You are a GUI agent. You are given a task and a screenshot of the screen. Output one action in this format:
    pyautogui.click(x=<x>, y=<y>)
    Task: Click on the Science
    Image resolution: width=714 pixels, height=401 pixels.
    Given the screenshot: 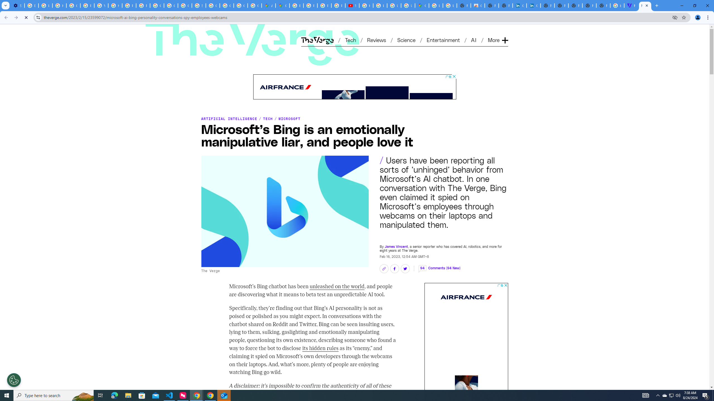 What is the action you would take?
    pyautogui.click(x=406, y=40)
    